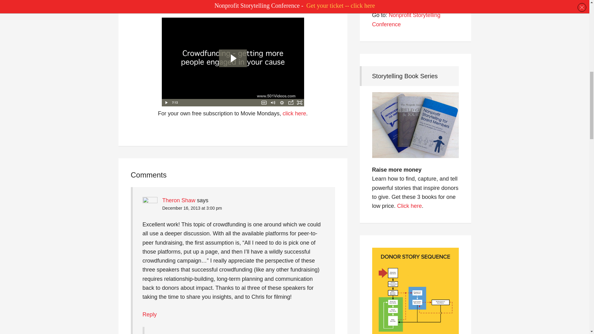 Image resolution: width=594 pixels, height=334 pixels. I want to click on click here, so click(295, 113).